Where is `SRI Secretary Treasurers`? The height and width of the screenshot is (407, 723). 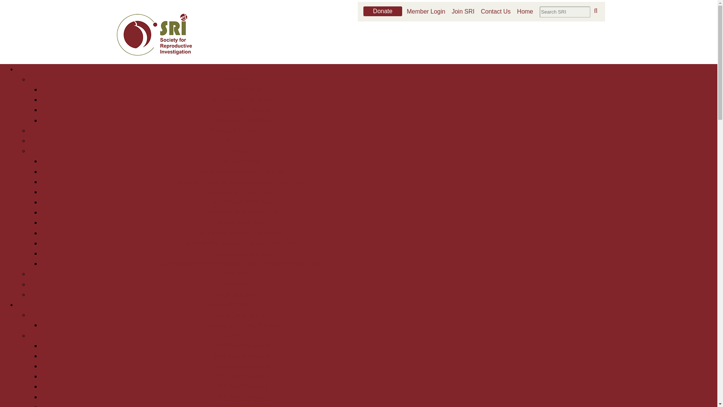 SRI Secretary Treasurers is located at coordinates (241, 110).